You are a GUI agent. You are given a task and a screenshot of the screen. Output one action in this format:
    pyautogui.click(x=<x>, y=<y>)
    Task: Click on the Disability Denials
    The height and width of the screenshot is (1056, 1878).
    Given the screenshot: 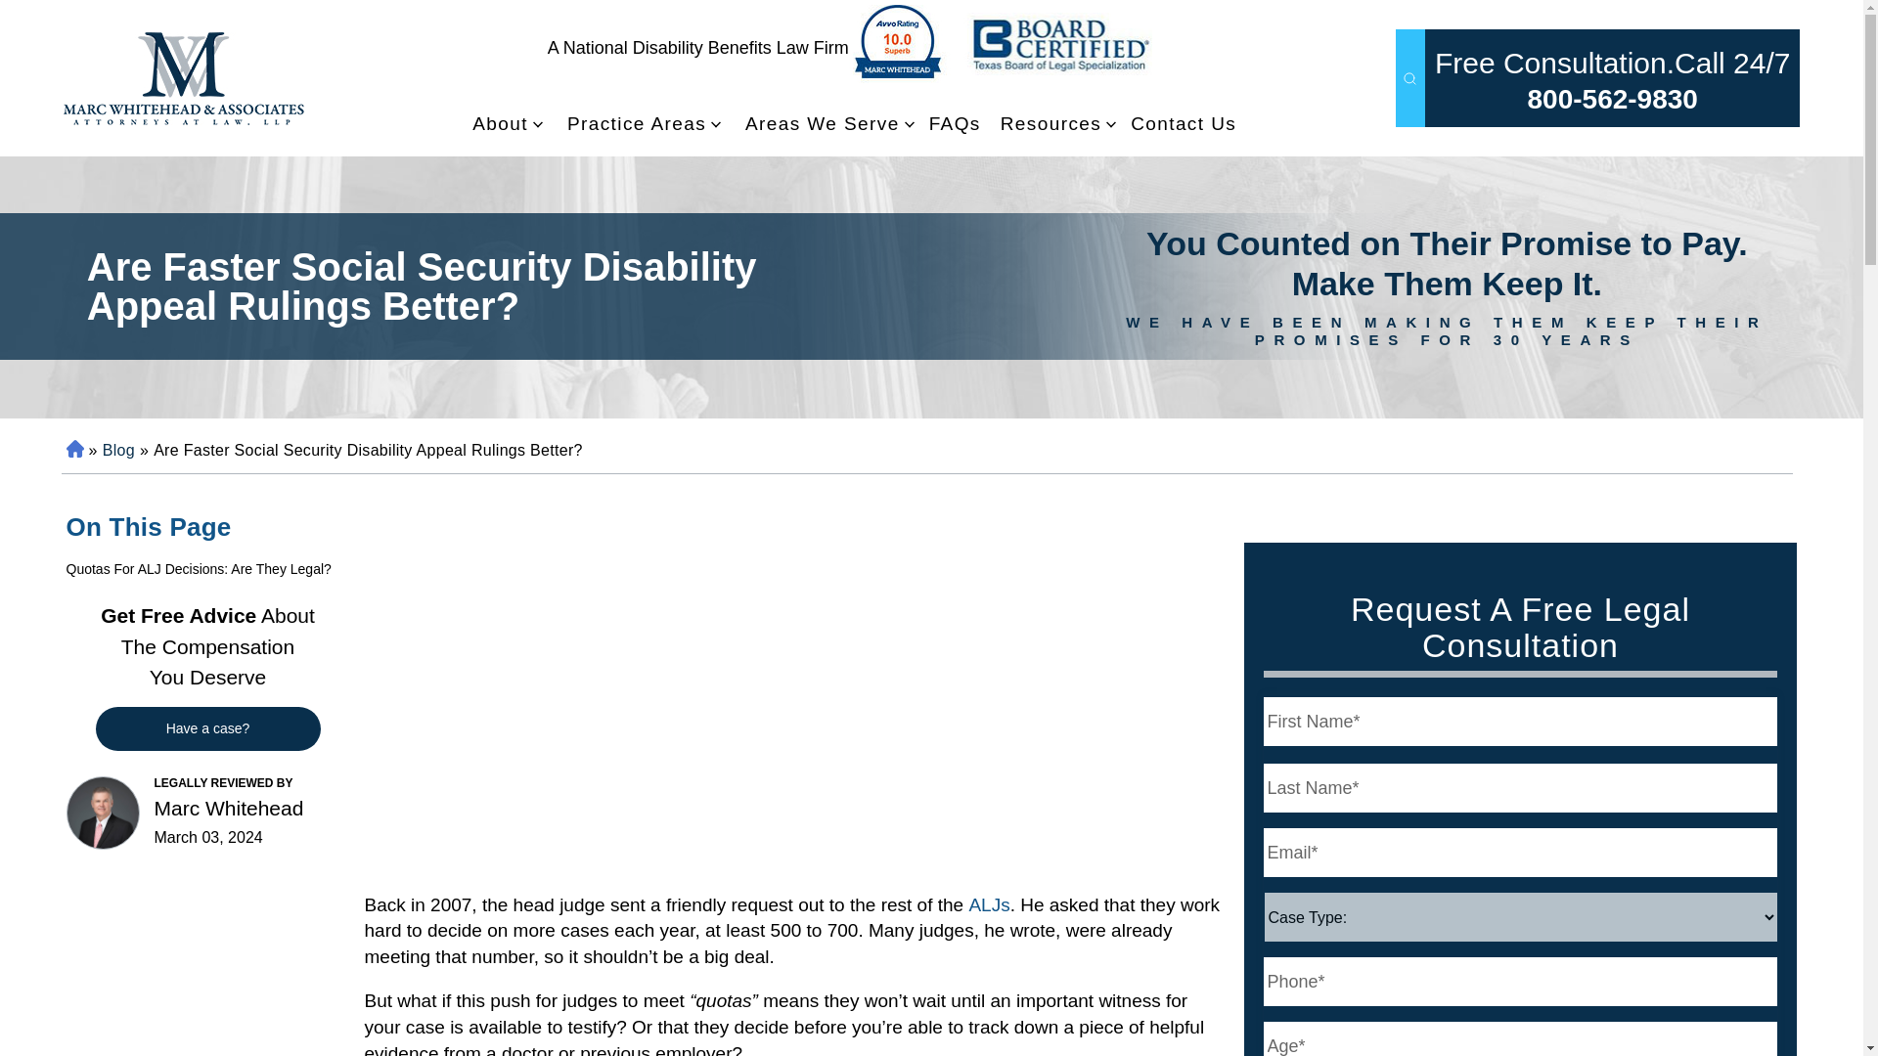 What is the action you would take?
    pyautogui.click(x=182, y=78)
    